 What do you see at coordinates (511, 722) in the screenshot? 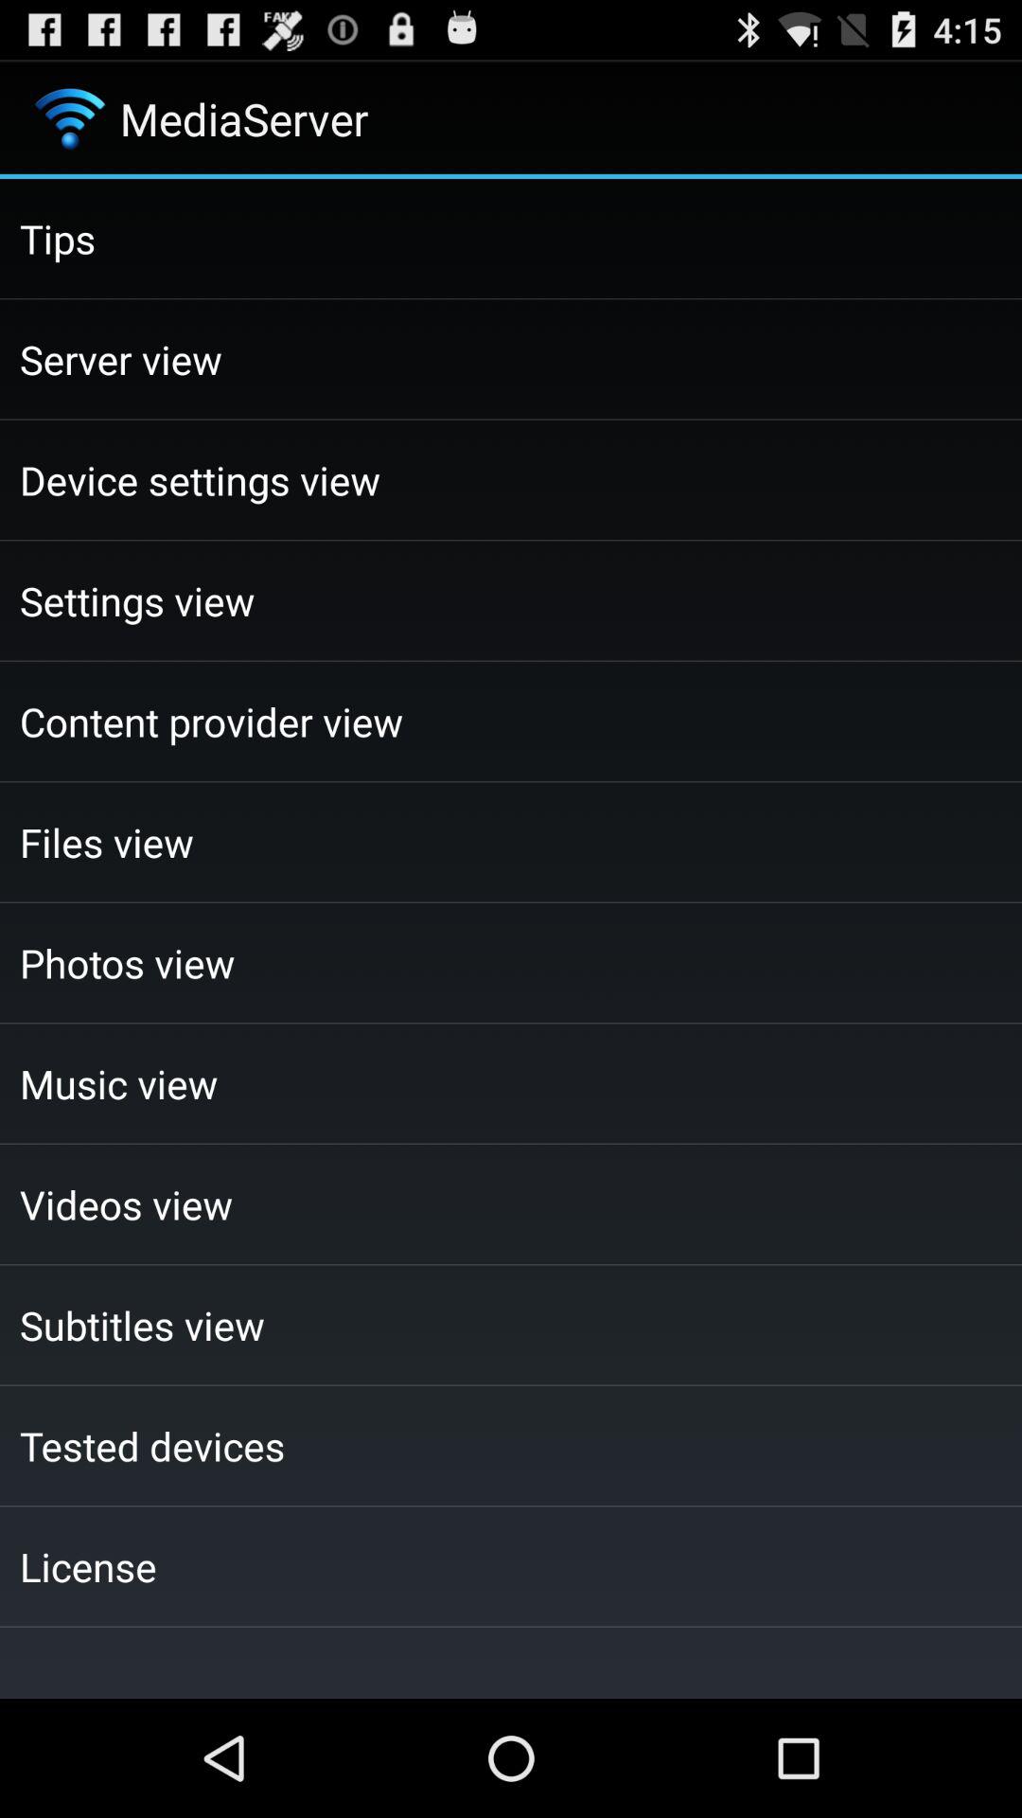
I see `jump to the content provider view` at bounding box center [511, 722].